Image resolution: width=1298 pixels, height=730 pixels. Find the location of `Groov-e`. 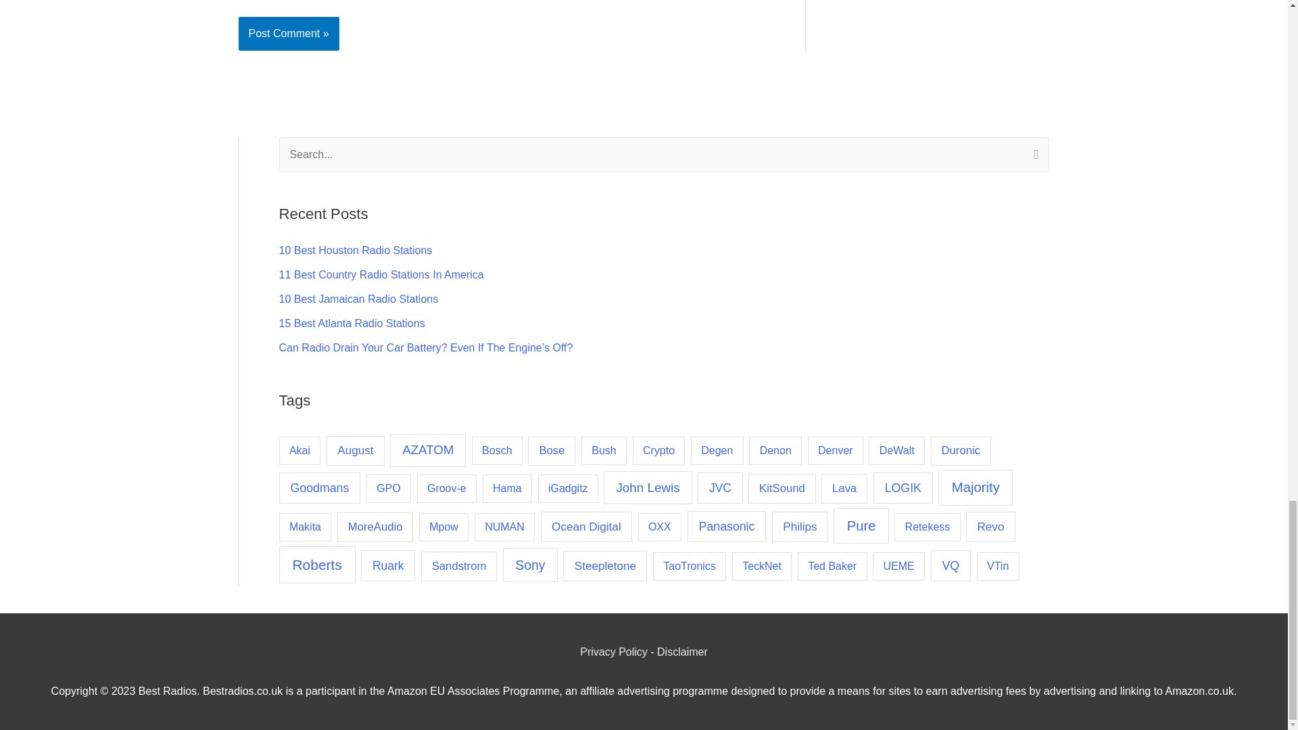

Groov-e is located at coordinates (447, 489).